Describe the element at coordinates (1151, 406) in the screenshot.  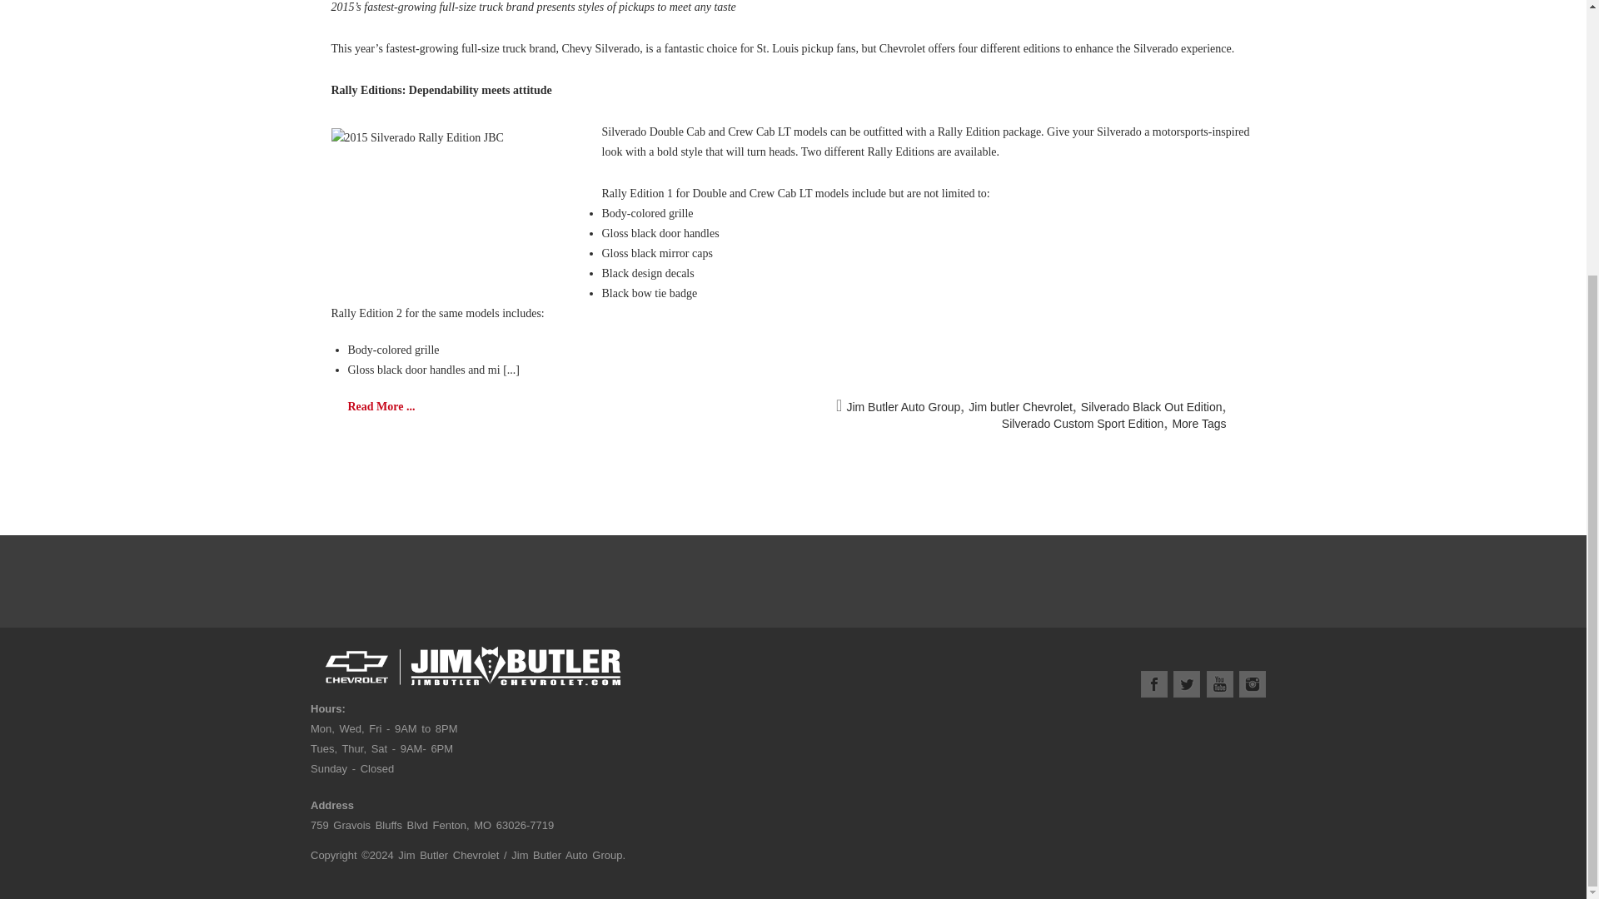
I see `Silverado Black Out Edition Tag` at that location.